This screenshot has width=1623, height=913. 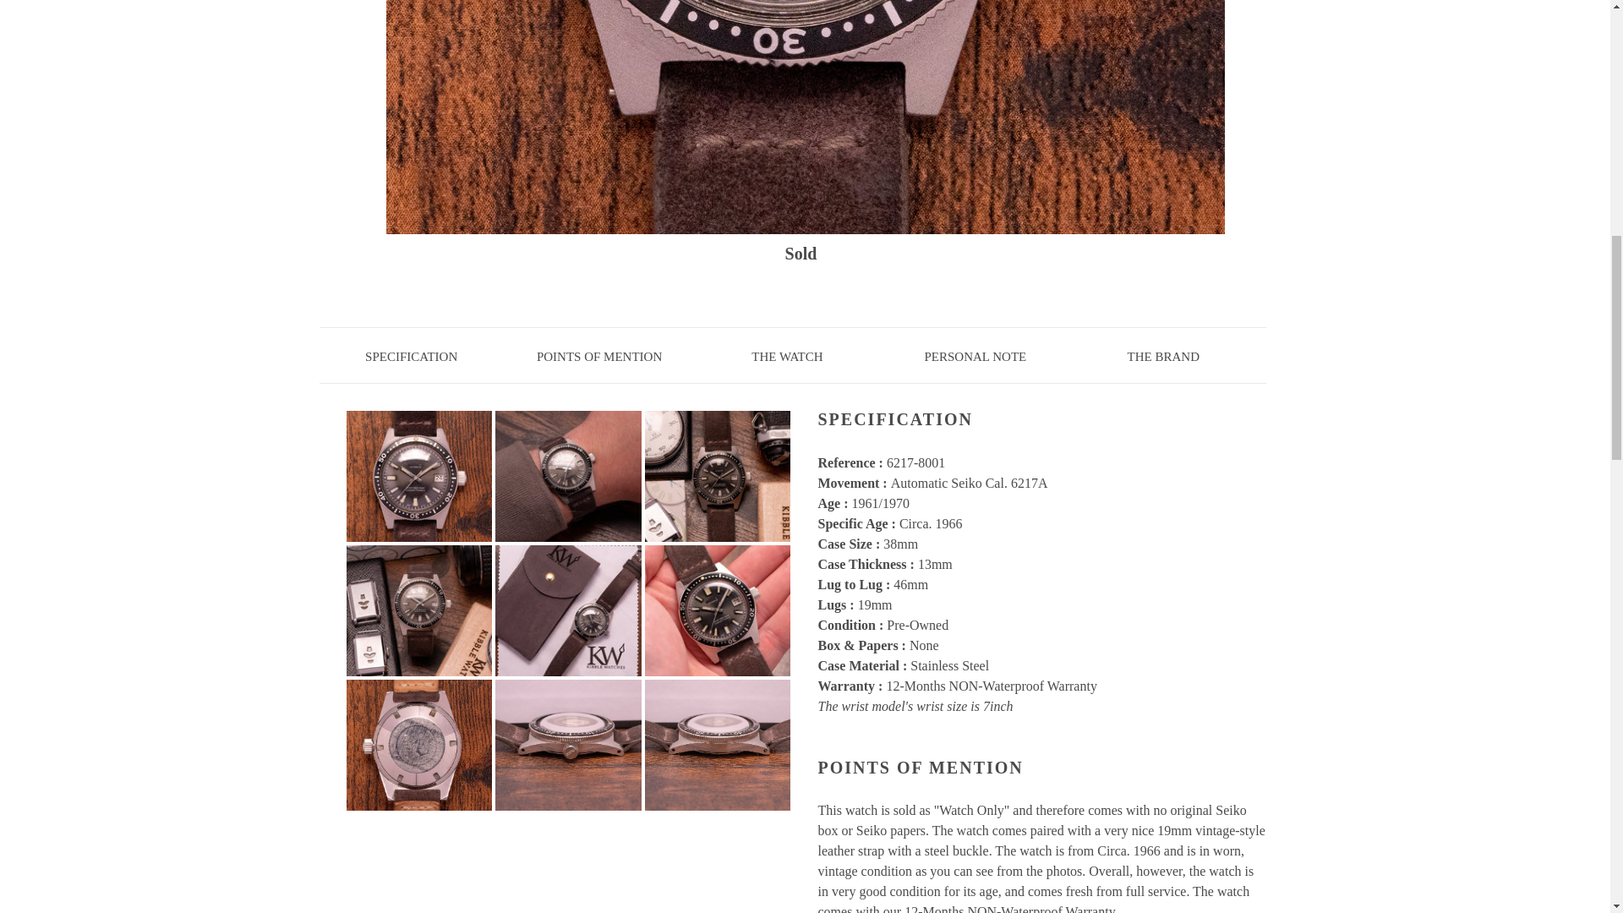 What do you see at coordinates (1163, 356) in the screenshot?
I see `THE BRAND` at bounding box center [1163, 356].